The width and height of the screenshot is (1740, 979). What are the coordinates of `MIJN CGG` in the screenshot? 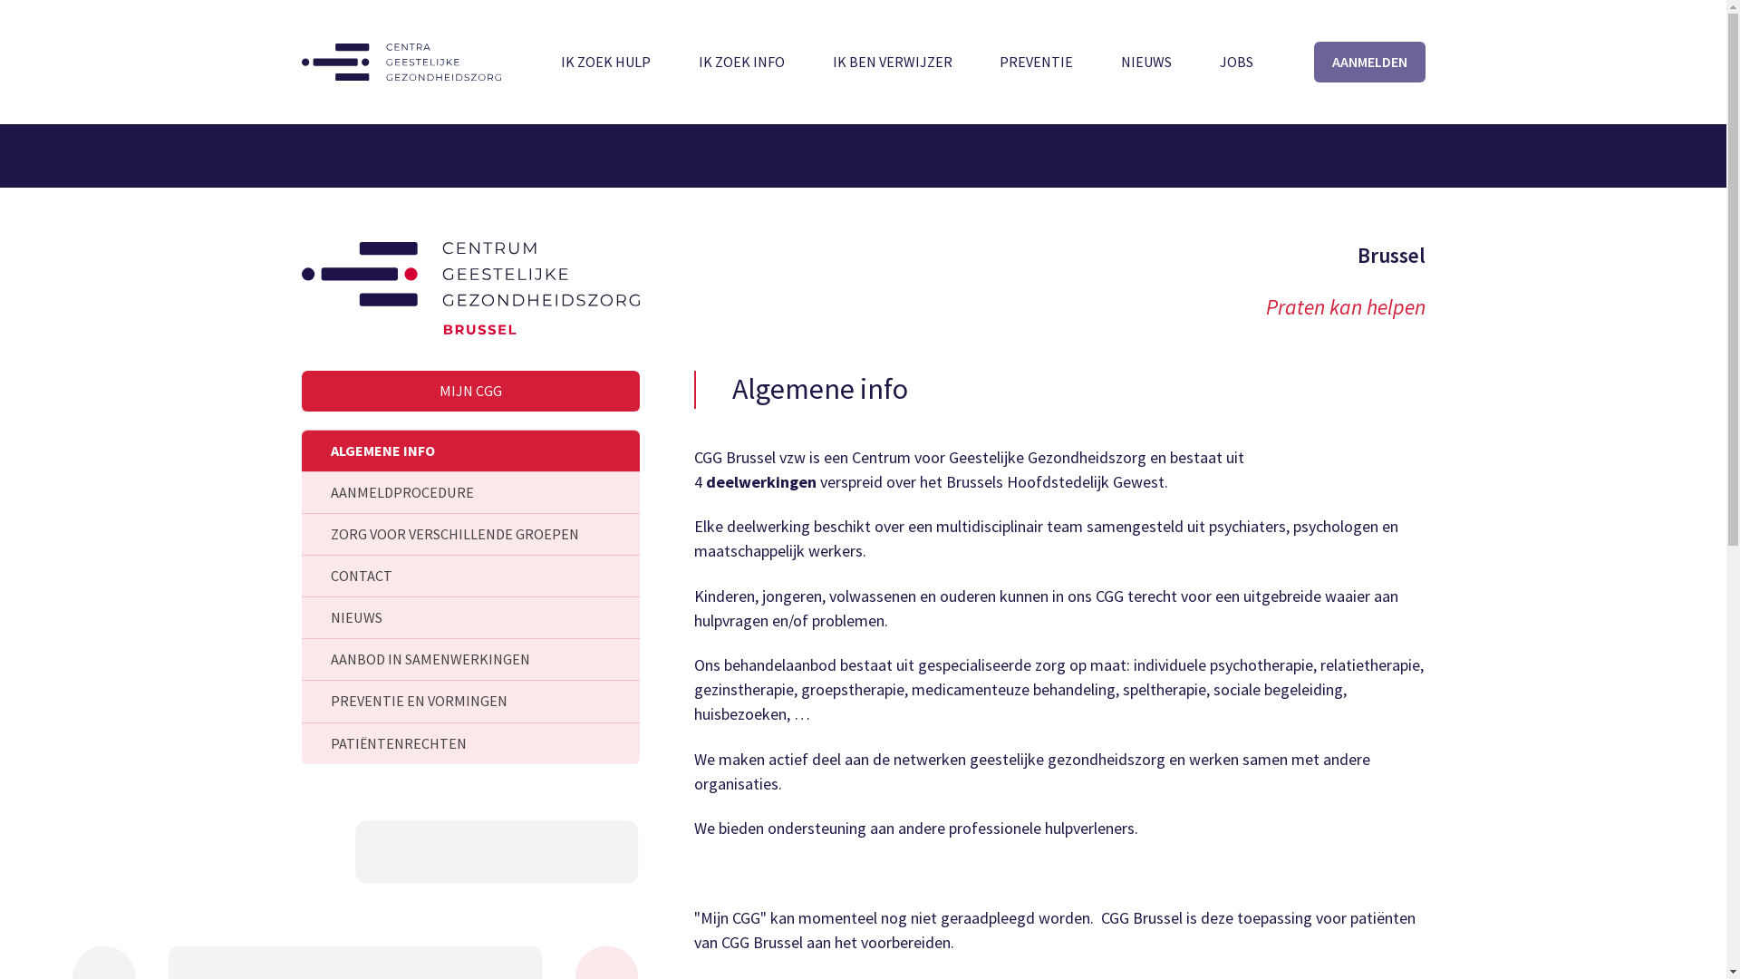 It's located at (469, 392).